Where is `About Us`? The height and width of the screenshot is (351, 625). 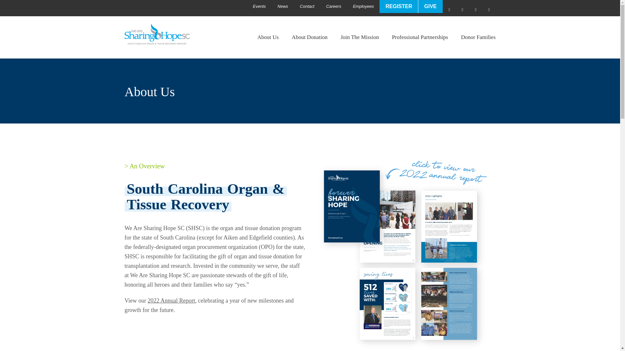 About Us is located at coordinates (268, 37).